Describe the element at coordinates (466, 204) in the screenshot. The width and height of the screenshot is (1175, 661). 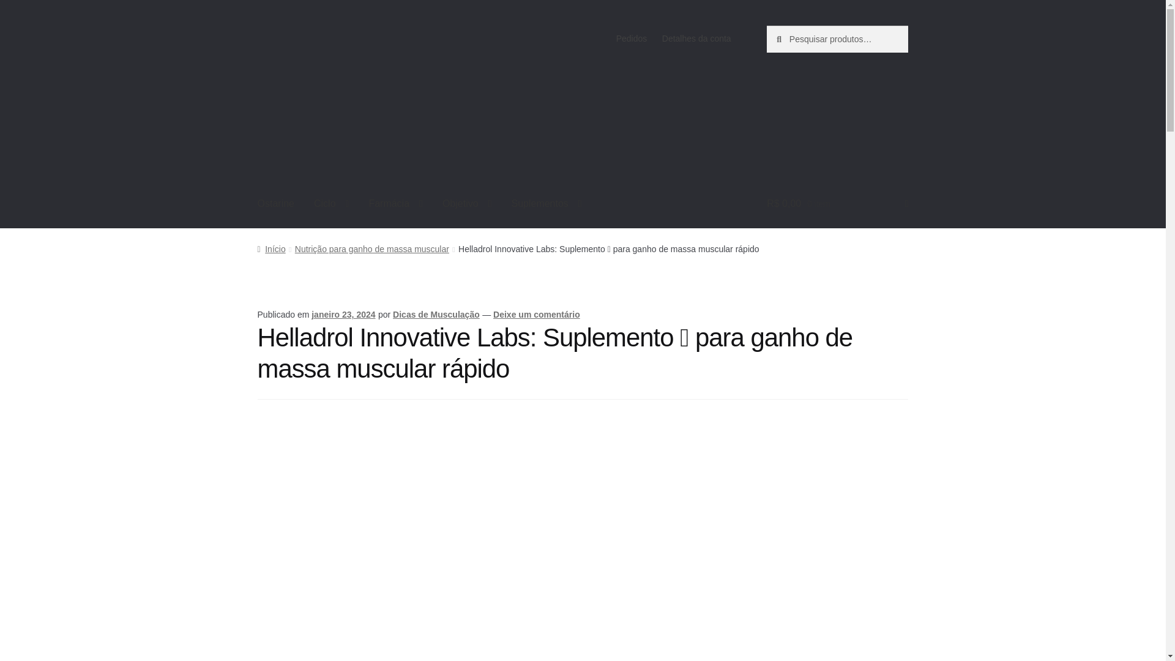
I see `Objetivo` at that location.